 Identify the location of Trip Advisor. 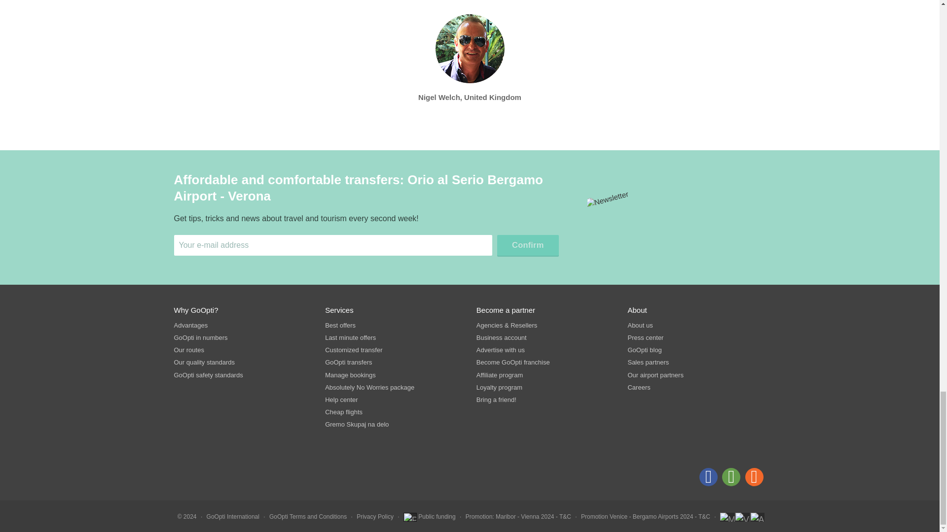
(731, 477).